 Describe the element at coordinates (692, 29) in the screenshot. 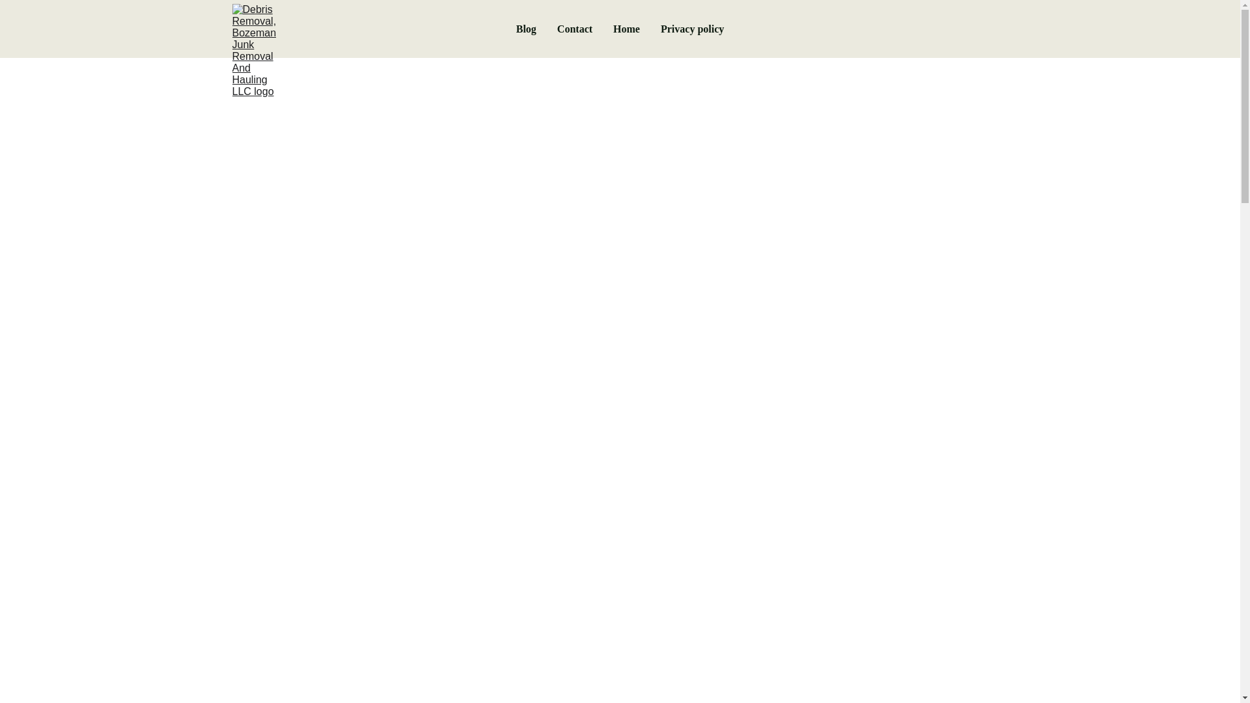

I see `Privacy policy` at that location.